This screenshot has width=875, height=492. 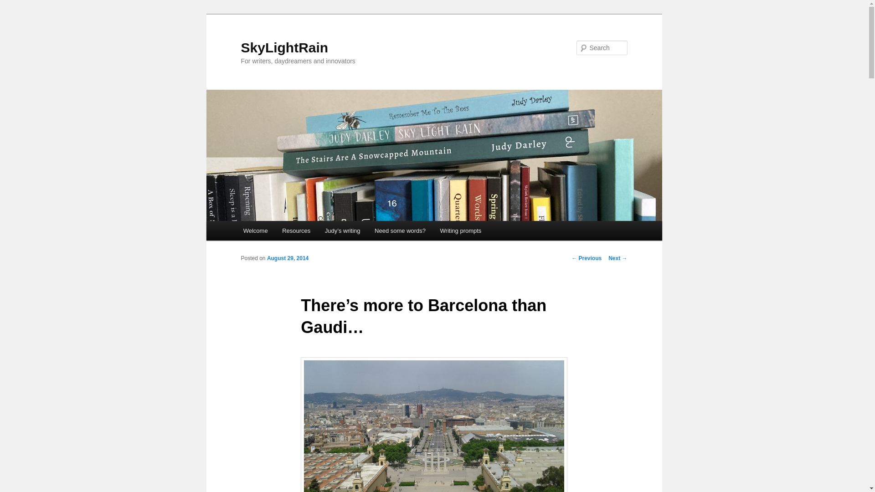 What do you see at coordinates (296, 231) in the screenshot?
I see `Resources` at bounding box center [296, 231].